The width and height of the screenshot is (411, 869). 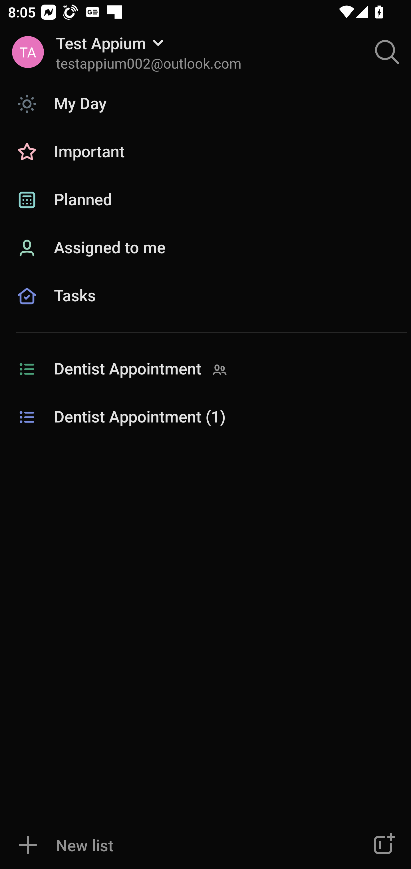 What do you see at coordinates (172, 845) in the screenshot?
I see `New list` at bounding box center [172, 845].